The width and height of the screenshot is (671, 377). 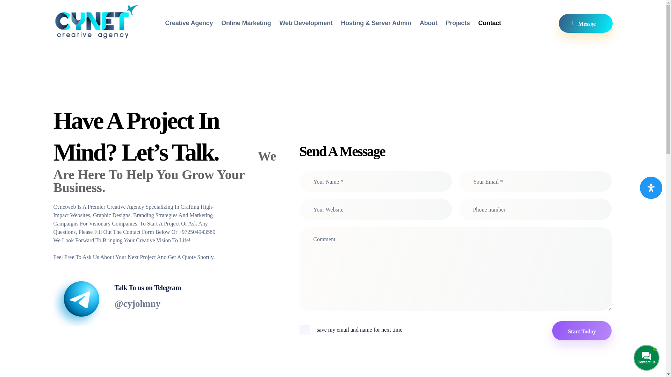 I want to click on Cynet Creative Studio, so click(x=96, y=43).